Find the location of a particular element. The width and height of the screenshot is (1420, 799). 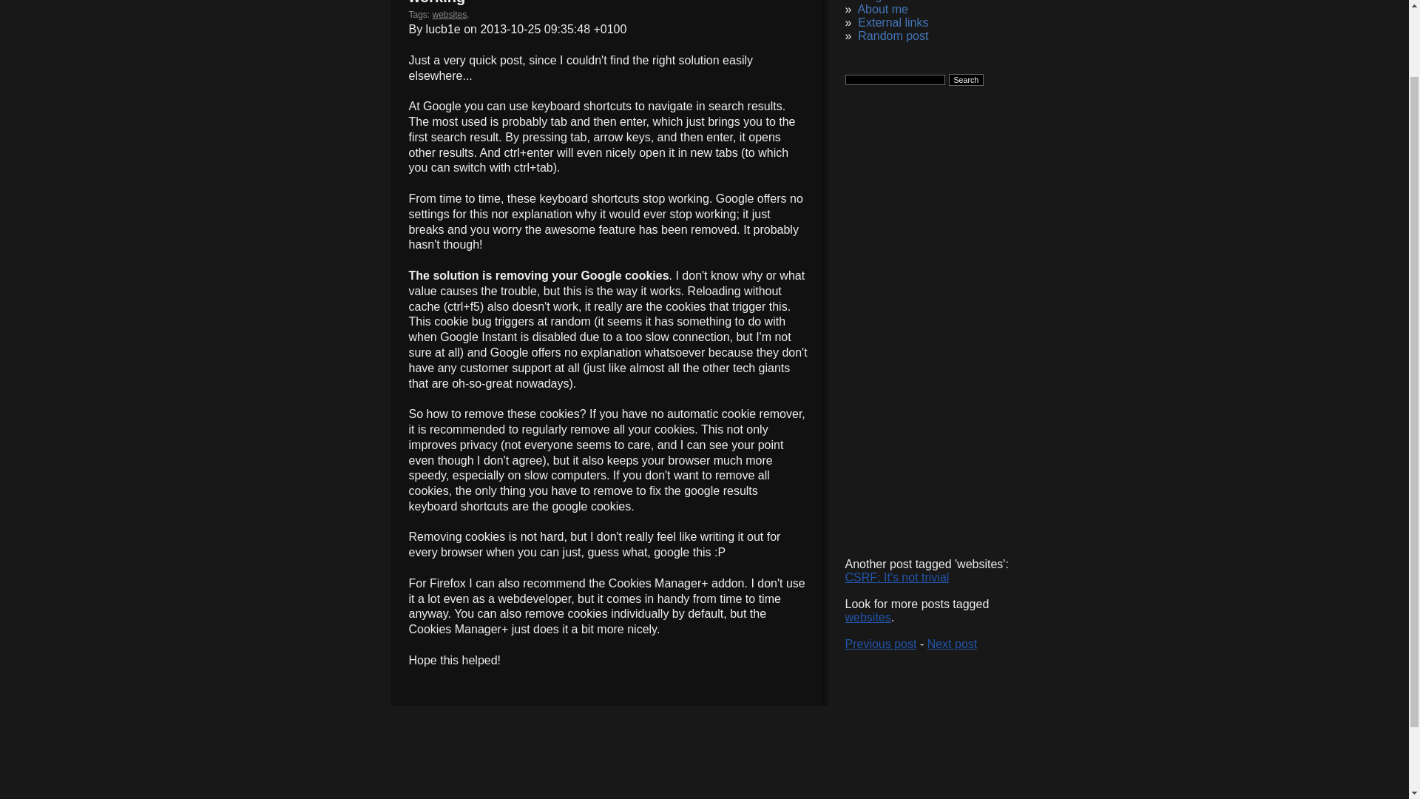

CSRF: It's not trivial is located at coordinates (896, 577).